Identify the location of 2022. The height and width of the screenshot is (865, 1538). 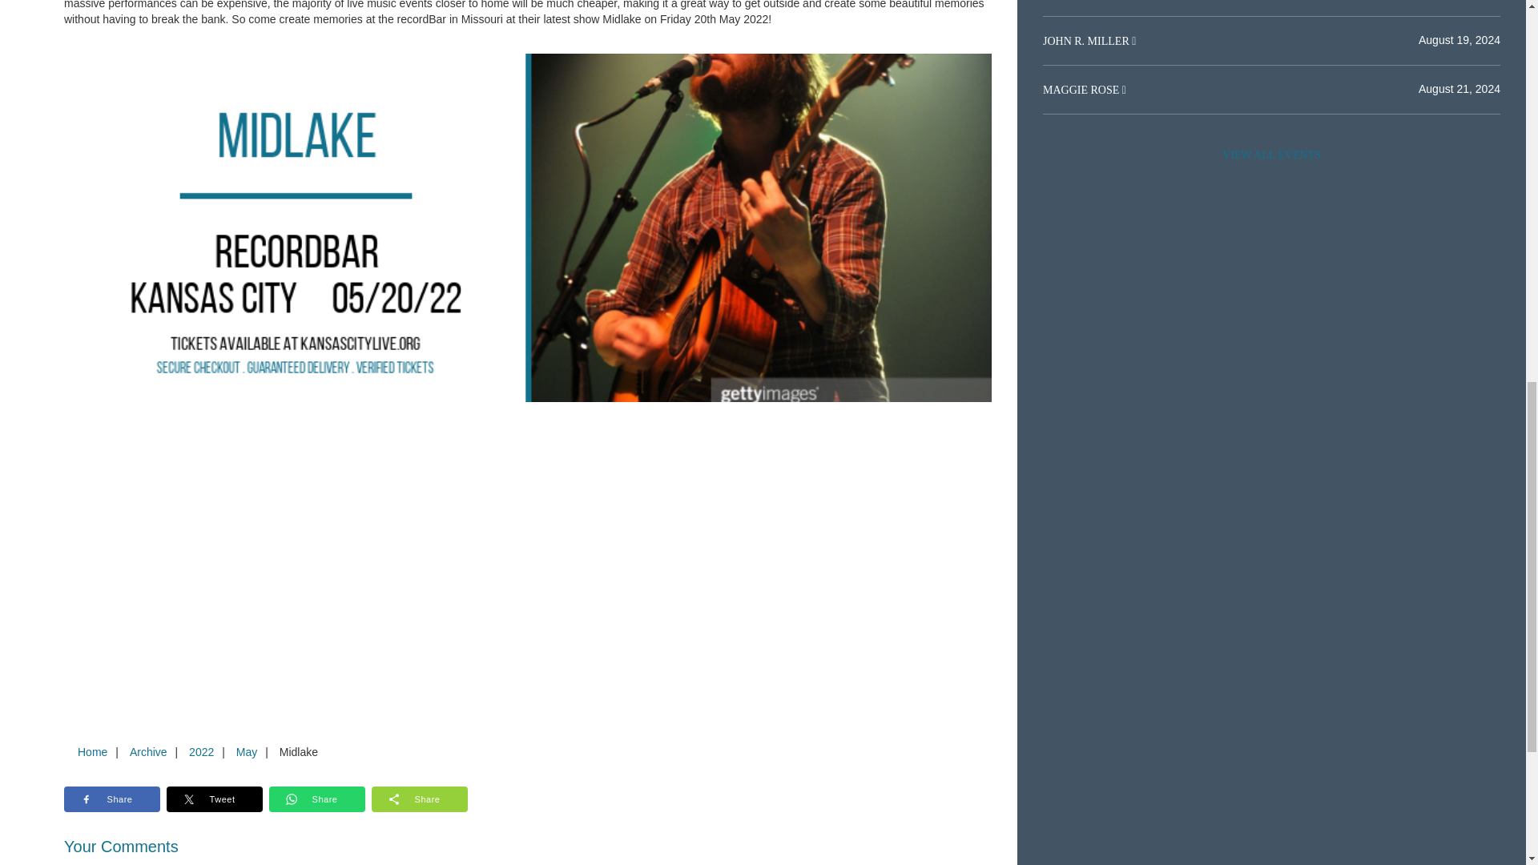
(201, 751).